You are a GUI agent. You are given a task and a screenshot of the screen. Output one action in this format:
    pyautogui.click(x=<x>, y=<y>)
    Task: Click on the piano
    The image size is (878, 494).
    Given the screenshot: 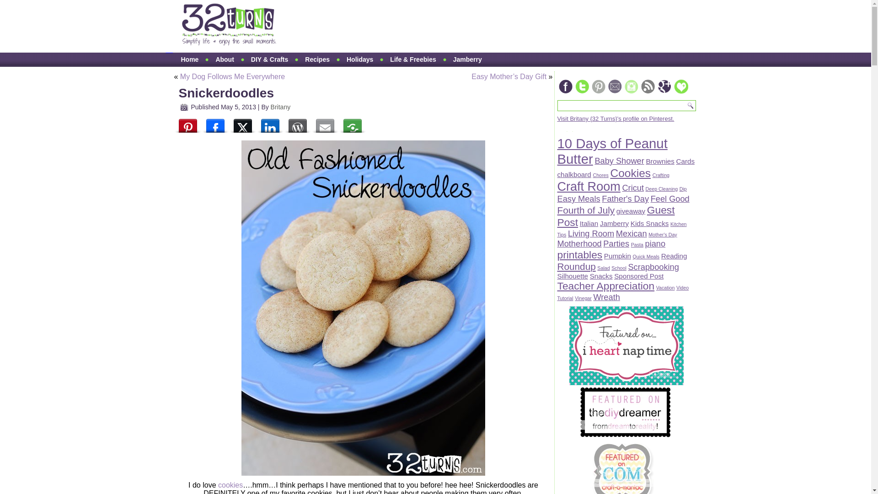 What is the action you would take?
    pyautogui.click(x=656, y=243)
    